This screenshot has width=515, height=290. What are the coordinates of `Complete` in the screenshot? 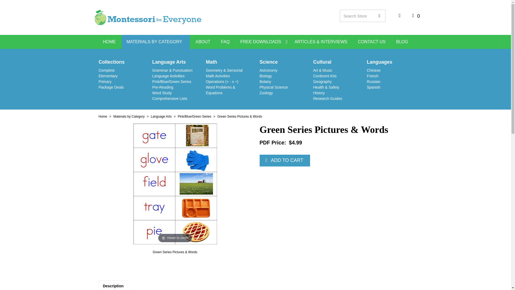 It's located at (107, 70).